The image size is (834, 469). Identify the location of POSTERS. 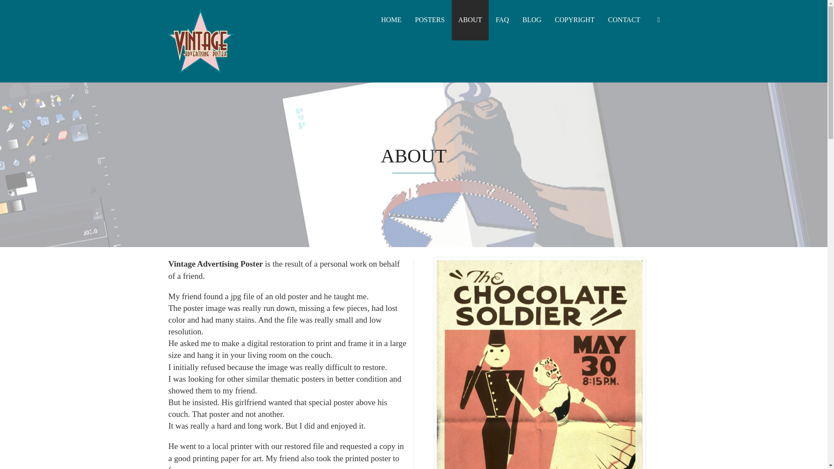
(430, 20).